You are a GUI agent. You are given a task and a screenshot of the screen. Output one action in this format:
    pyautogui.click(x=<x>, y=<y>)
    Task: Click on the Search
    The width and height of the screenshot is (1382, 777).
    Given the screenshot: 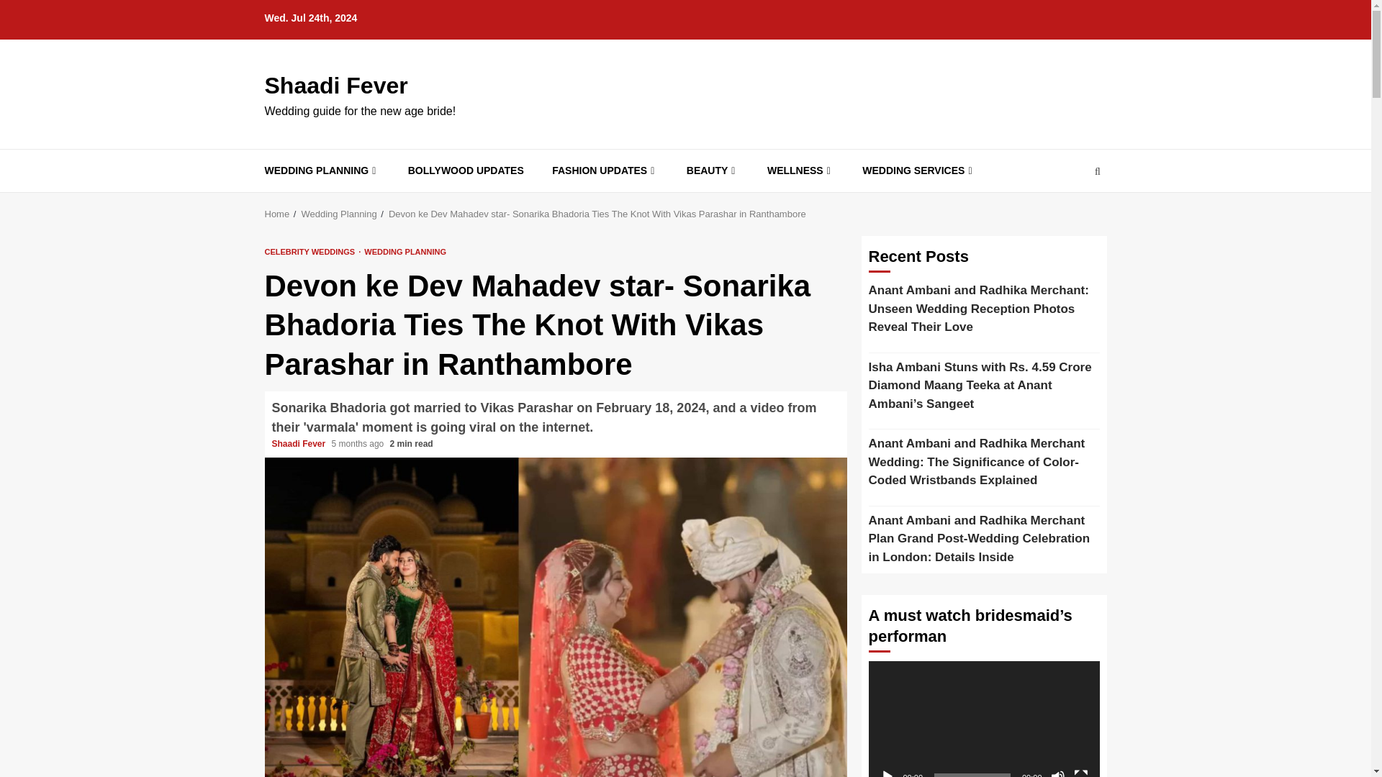 What is the action you would take?
    pyautogui.click(x=1070, y=214)
    